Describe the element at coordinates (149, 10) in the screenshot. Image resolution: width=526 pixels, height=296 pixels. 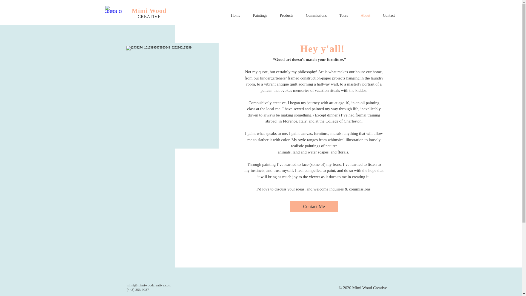
I see `Mimi Wood` at that location.